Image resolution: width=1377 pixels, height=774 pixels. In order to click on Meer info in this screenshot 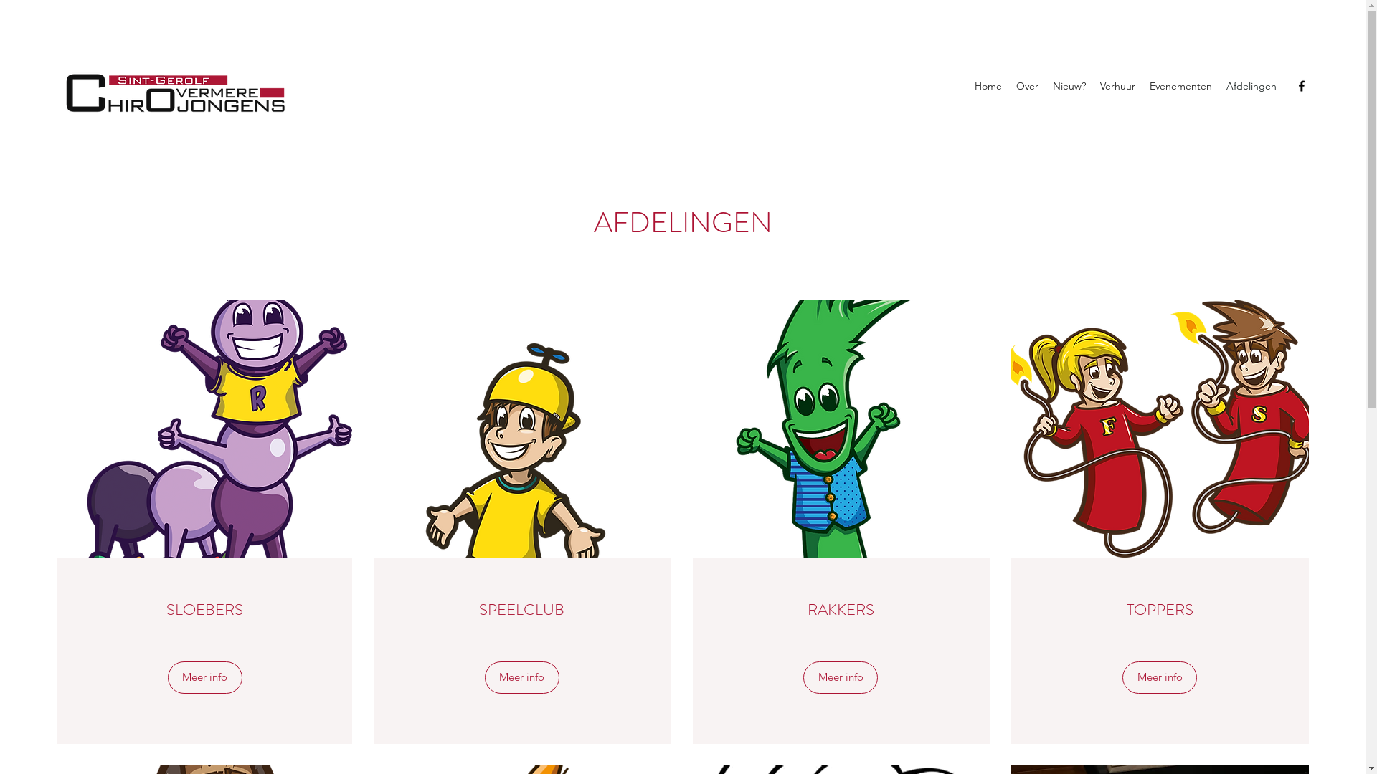, I will do `click(1160, 678)`.